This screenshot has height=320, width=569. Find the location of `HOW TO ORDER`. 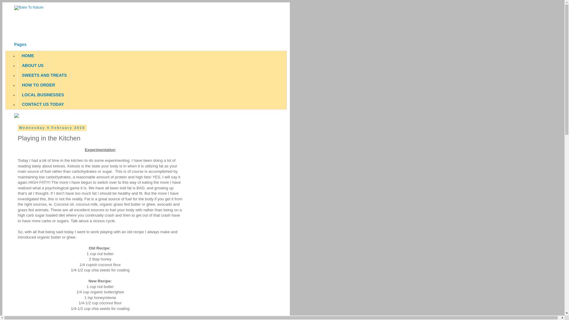

HOW TO ORDER is located at coordinates (39, 85).